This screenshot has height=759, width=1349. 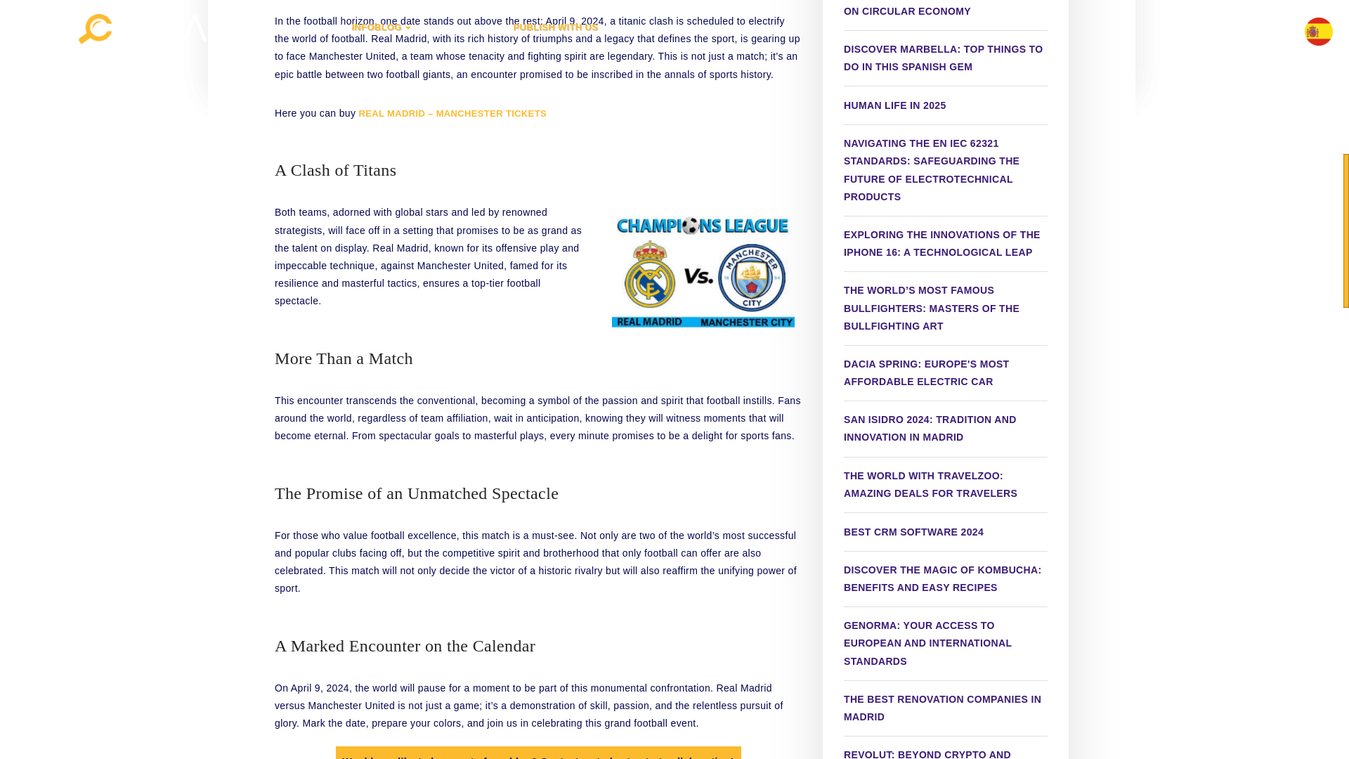 What do you see at coordinates (946, 12) in the screenshot?
I see `EMBRACING THE FUTURE: STANDARDS ON CIRCULAR ECONOMY` at bounding box center [946, 12].